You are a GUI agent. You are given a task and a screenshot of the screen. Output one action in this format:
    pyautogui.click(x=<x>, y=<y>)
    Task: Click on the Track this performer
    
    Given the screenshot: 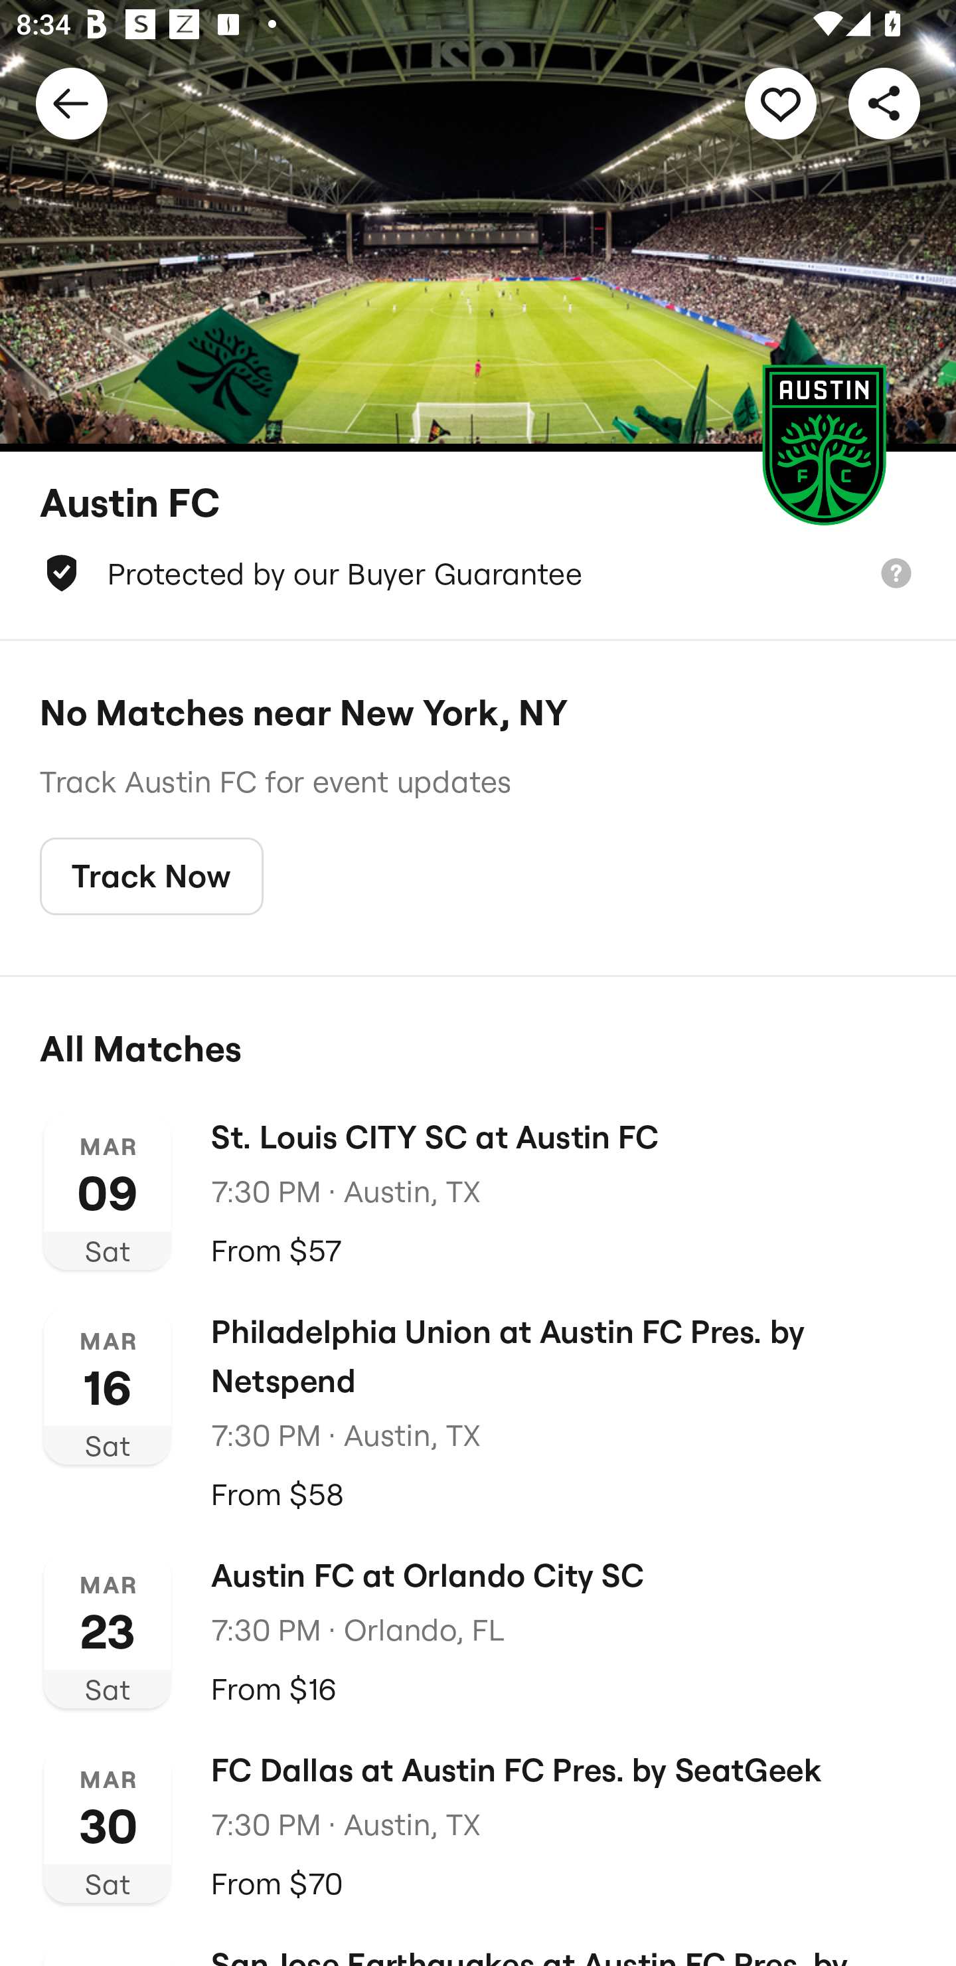 What is the action you would take?
    pyautogui.click(x=781, y=102)
    